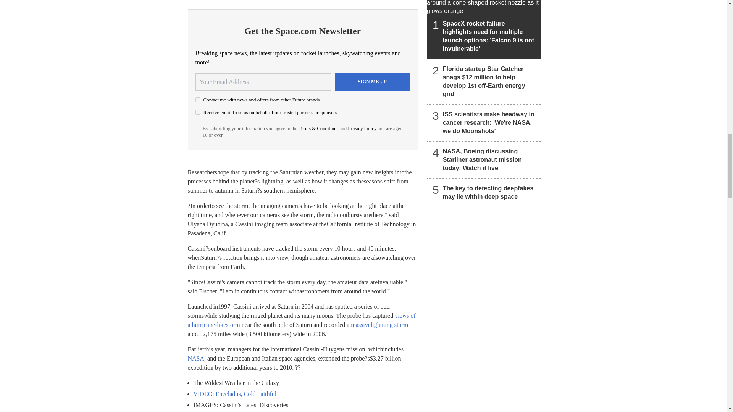 The width and height of the screenshot is (733, 412). I want to click on Sign me up, so click(372, 82).